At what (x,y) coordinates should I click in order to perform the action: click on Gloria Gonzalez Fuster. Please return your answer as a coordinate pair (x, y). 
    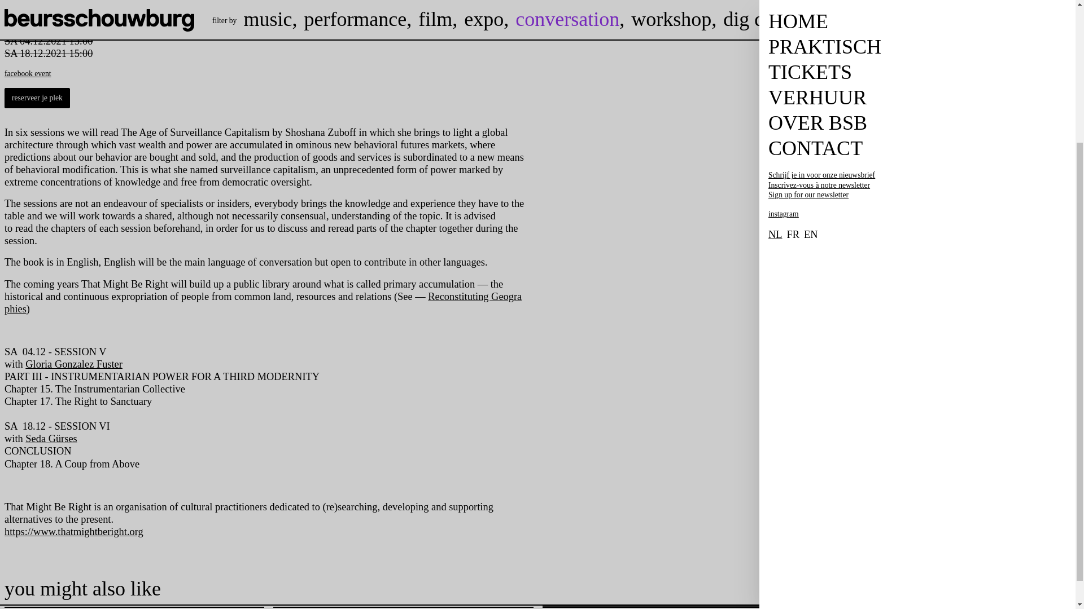
    Looking at the image, I should click on (73, 364).